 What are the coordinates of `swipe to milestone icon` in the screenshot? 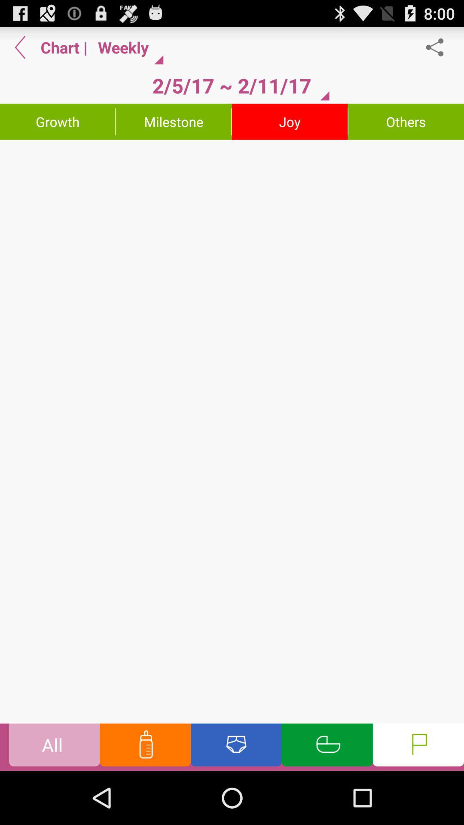 It's located at (174, 122).